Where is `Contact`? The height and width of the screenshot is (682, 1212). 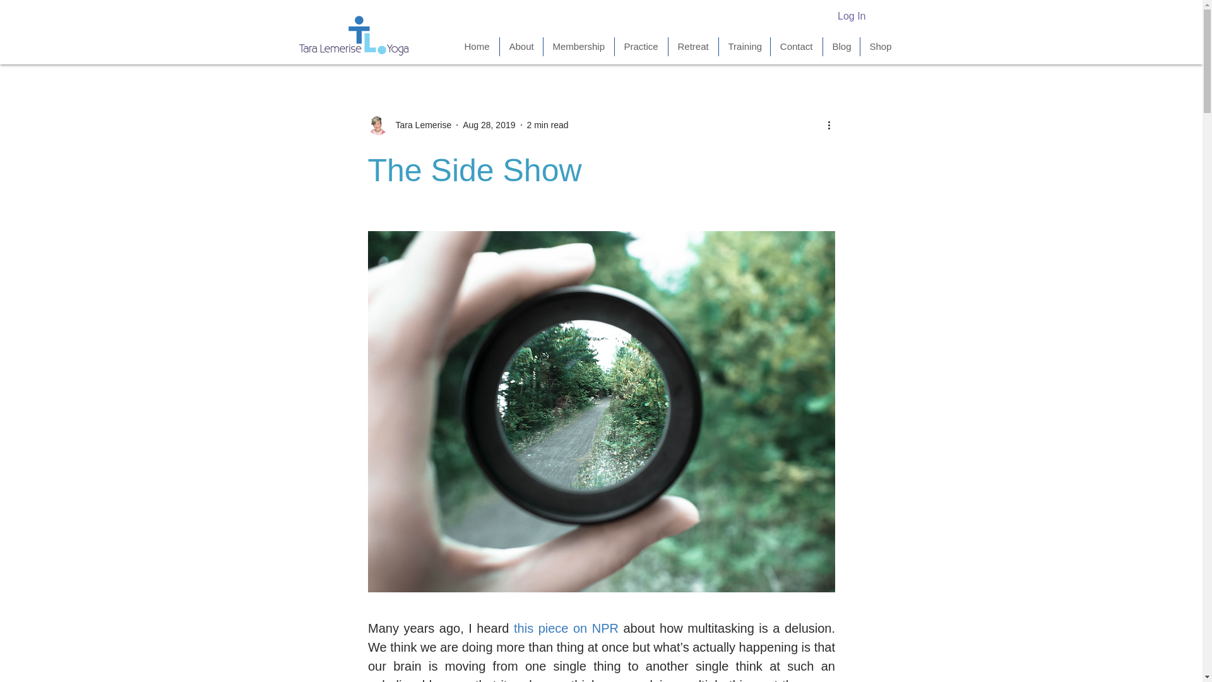
Contact is located at coordinates (795, 47).